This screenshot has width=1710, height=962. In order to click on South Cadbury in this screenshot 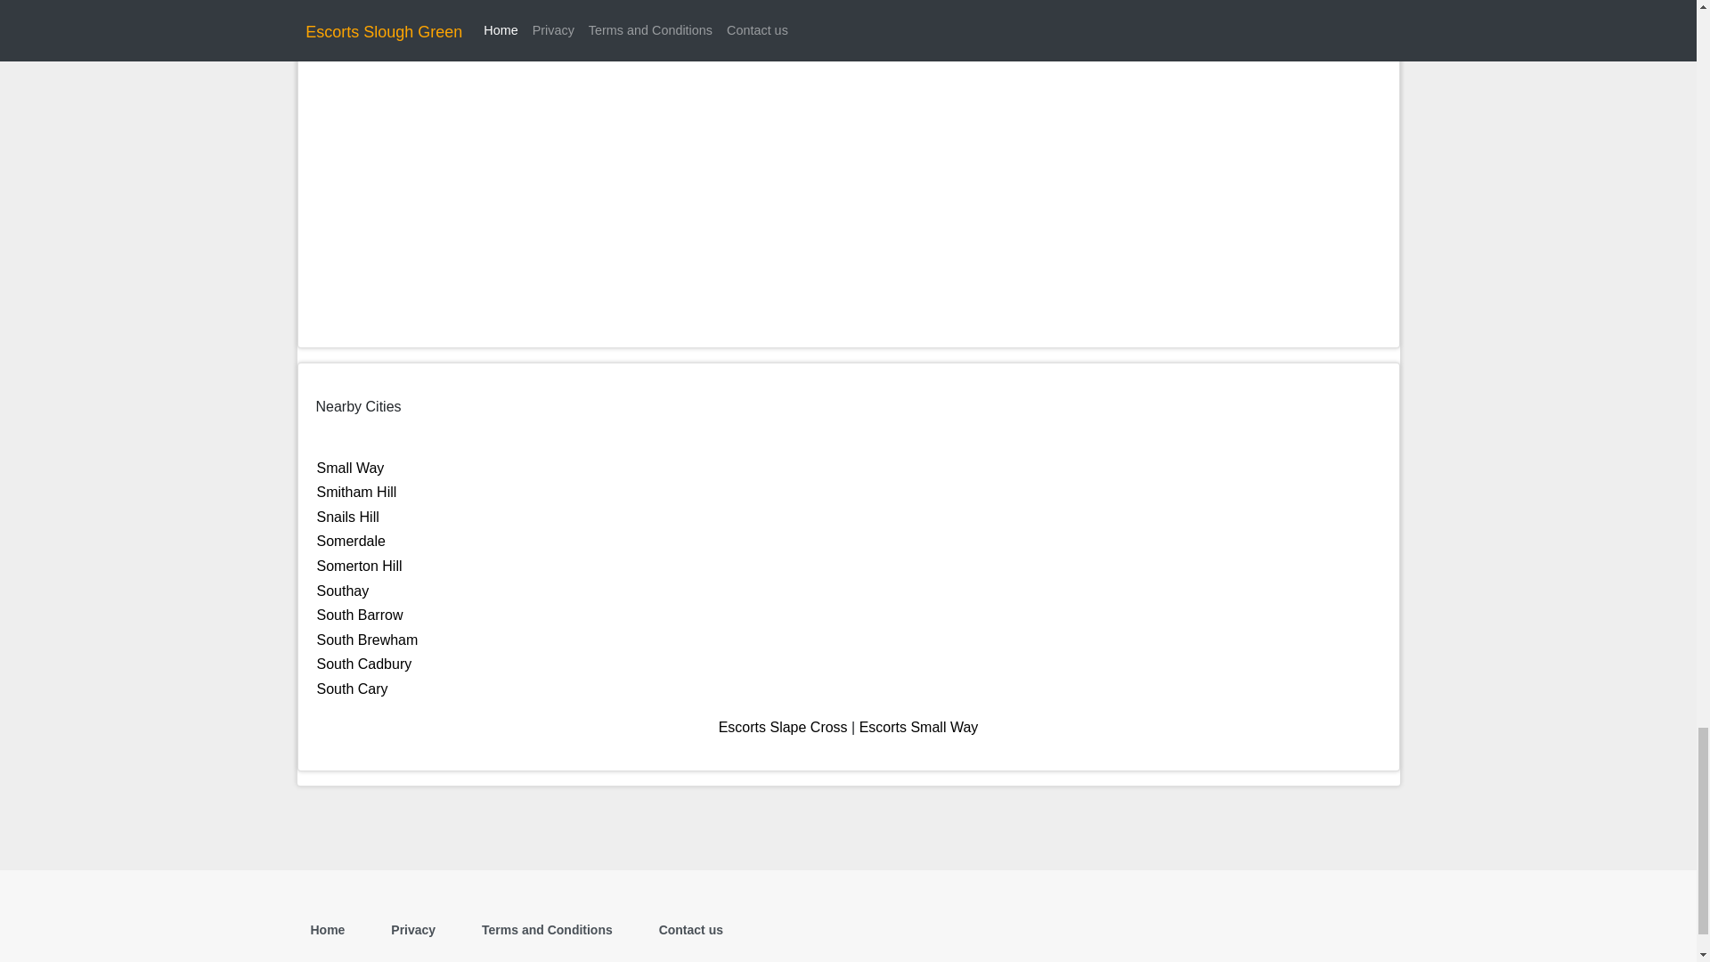, I will do `click(363, 663)`.